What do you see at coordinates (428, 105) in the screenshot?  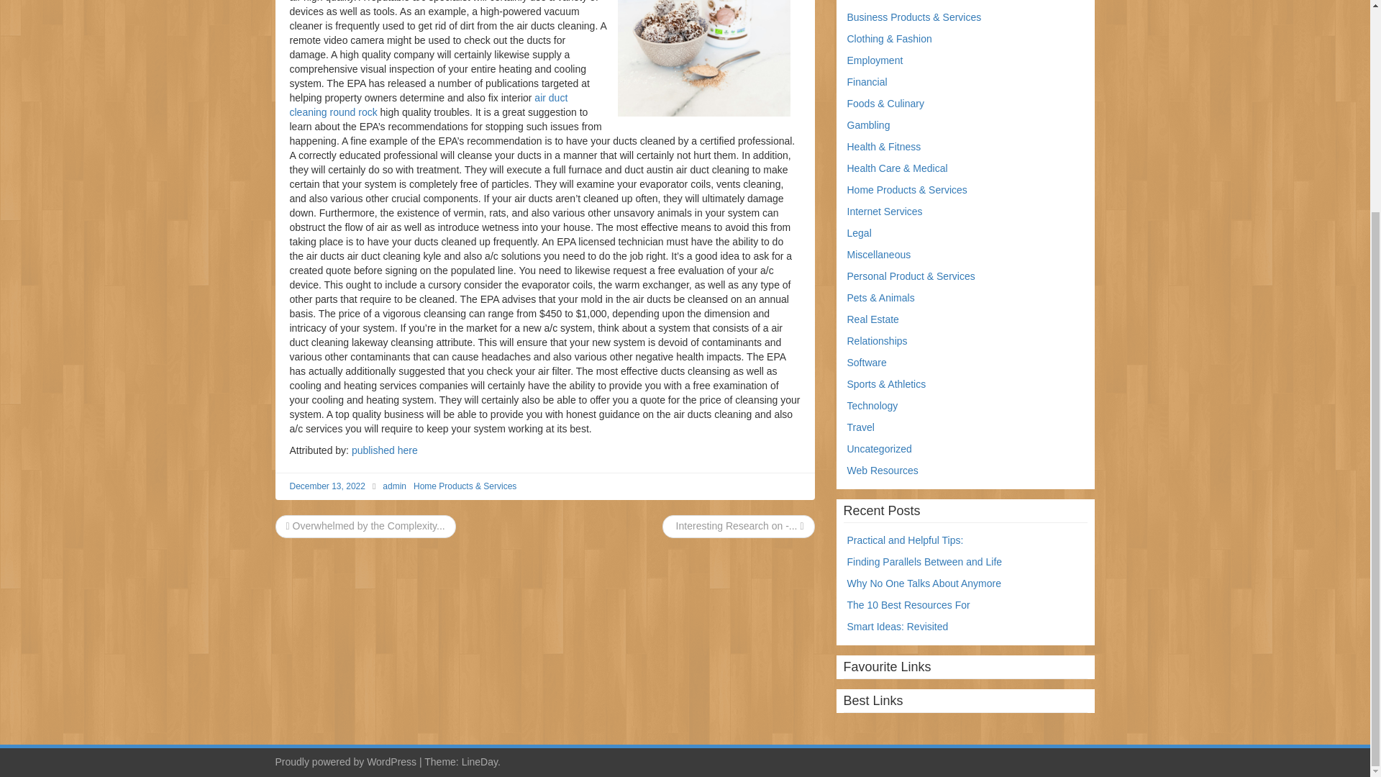 I see `air duct cleaning round rock` at bounding box center [428, 105].